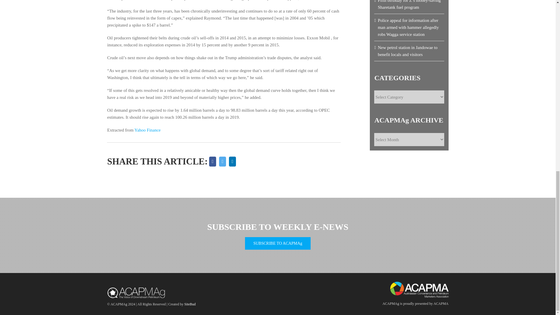 The image size is (560, 315). What do you see at coordinates (148, 130) in the screenshot?
I see `Yahoo Finance` at bounding box center [148, 130].